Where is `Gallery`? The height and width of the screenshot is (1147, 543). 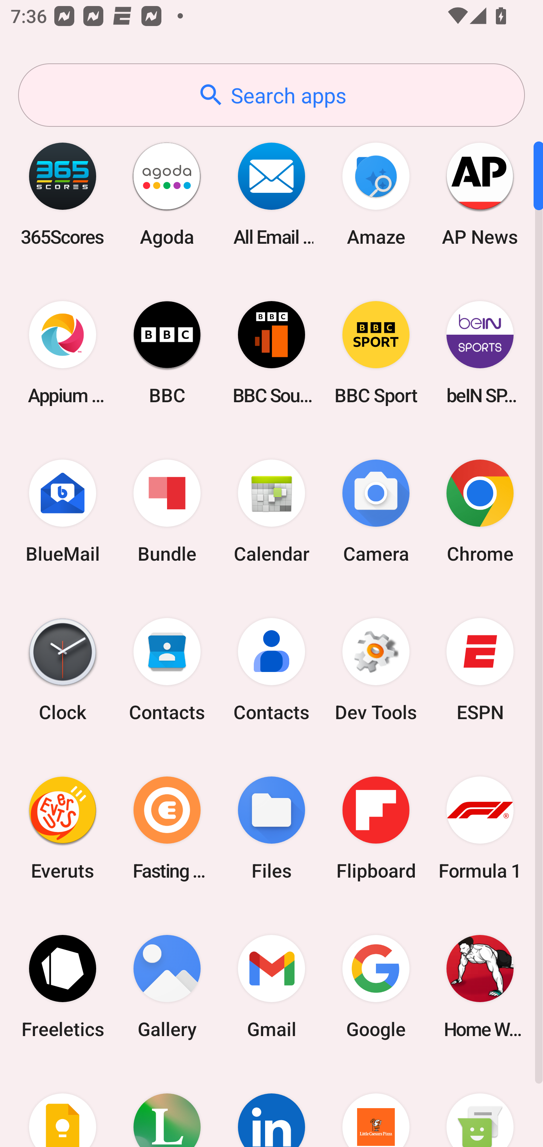
Gallery is located at coordinates (167, 986).